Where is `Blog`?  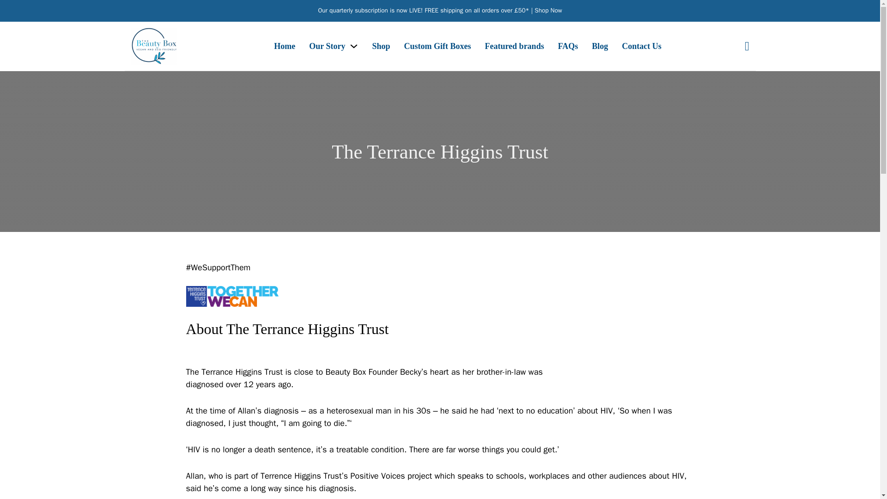 Blog is located at coordinates (600, 46).